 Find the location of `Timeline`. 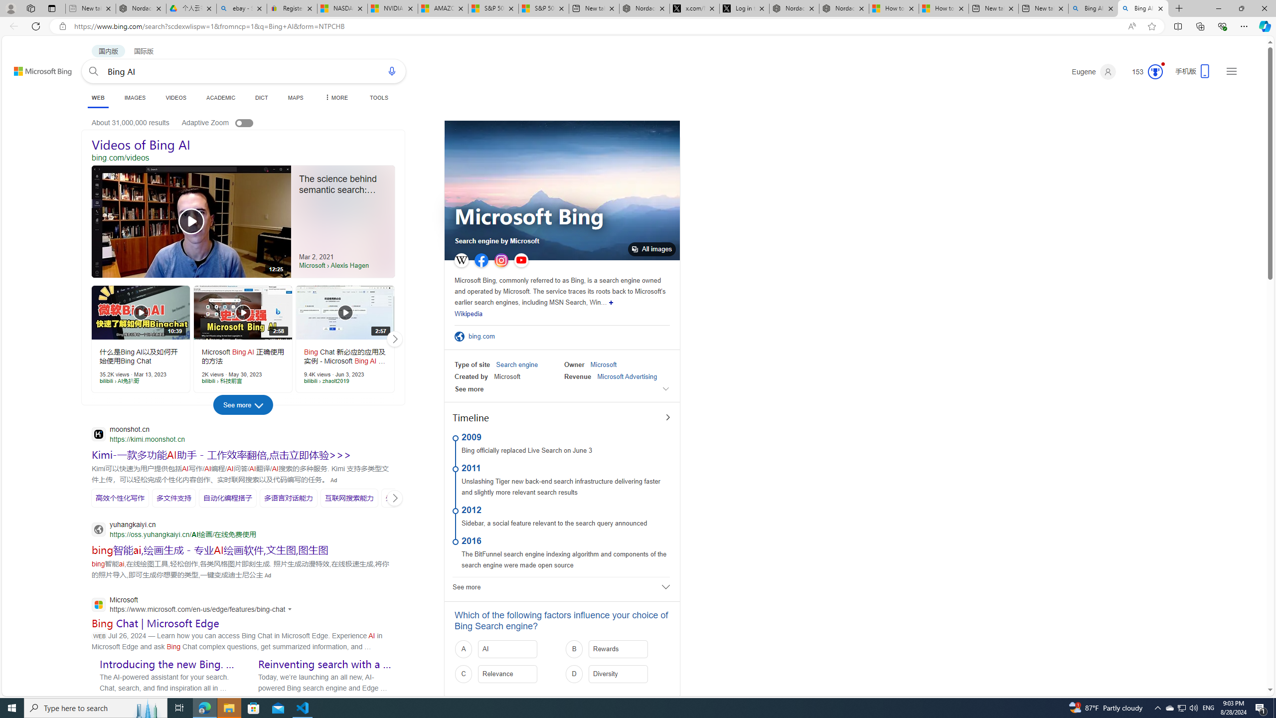

Timeline is located at coordinates (561, 418).